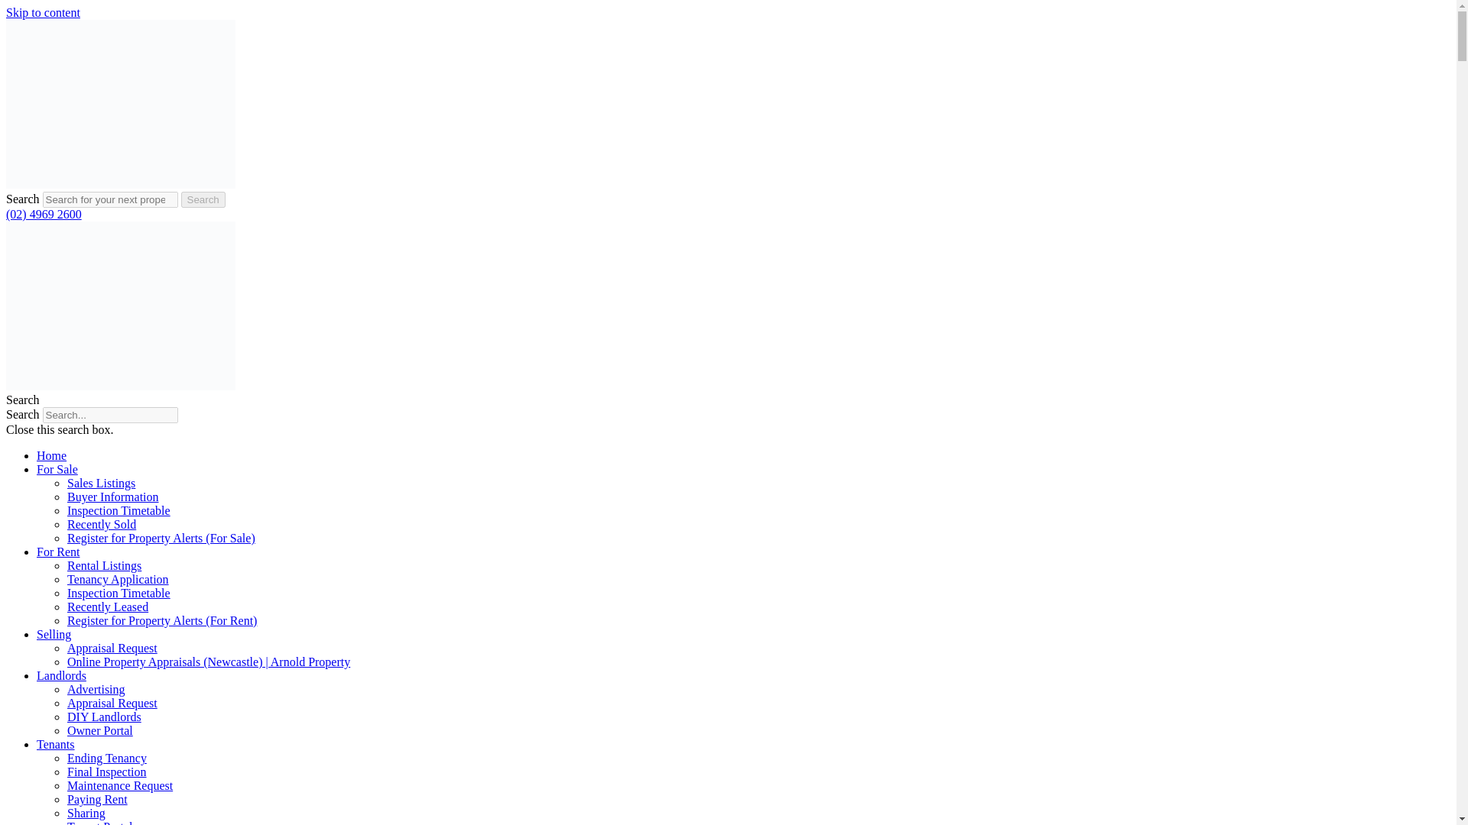 The height and width of the screenshot is (825, 1468). Describe the element at coordinates (118, 579) in the screenshot. I see `Tenancy Application` at that location.